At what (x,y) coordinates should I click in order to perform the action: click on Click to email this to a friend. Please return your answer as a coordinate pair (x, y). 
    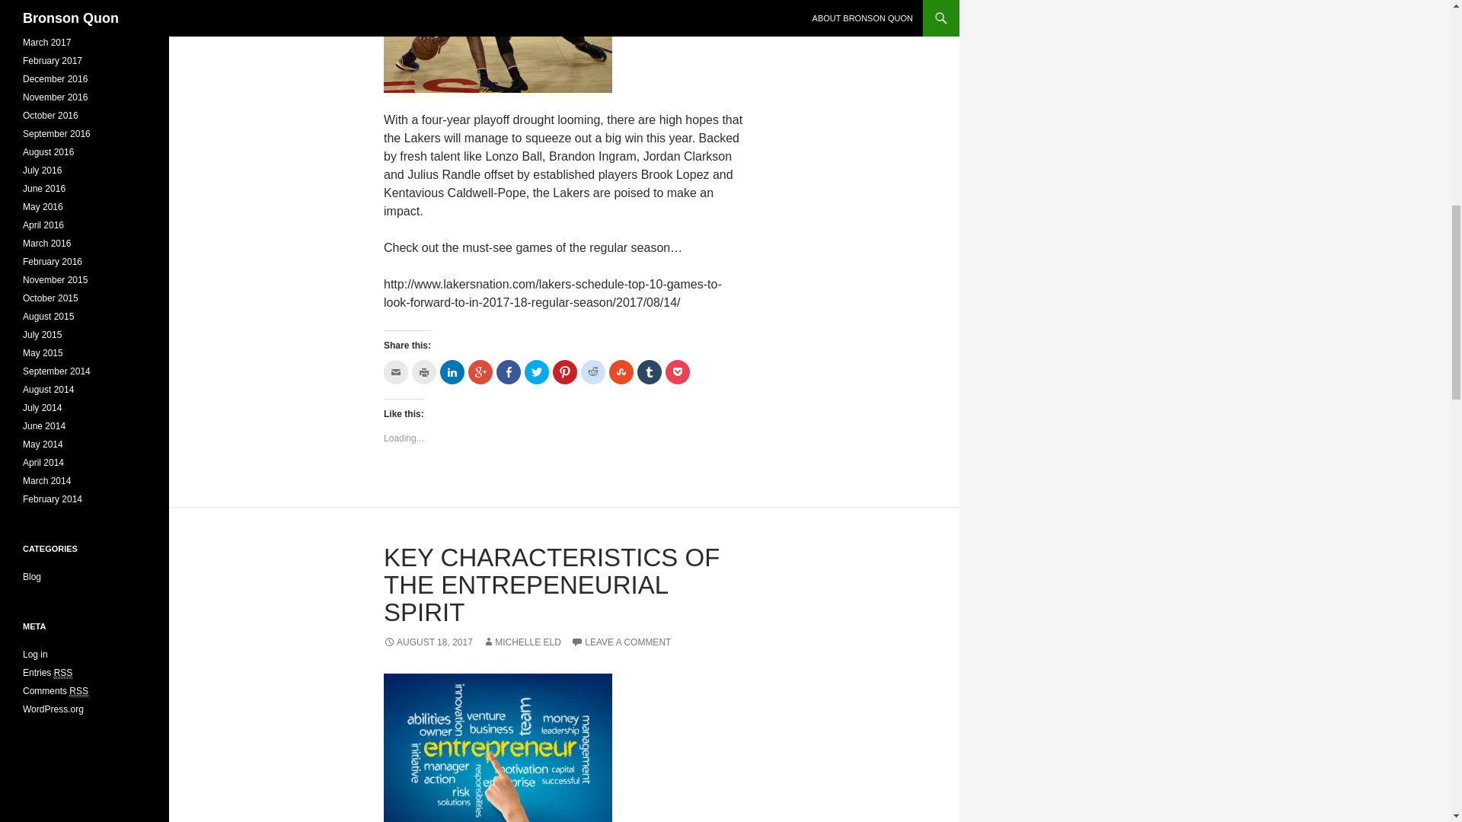
    Looking at the image, I should click on (395, 372).